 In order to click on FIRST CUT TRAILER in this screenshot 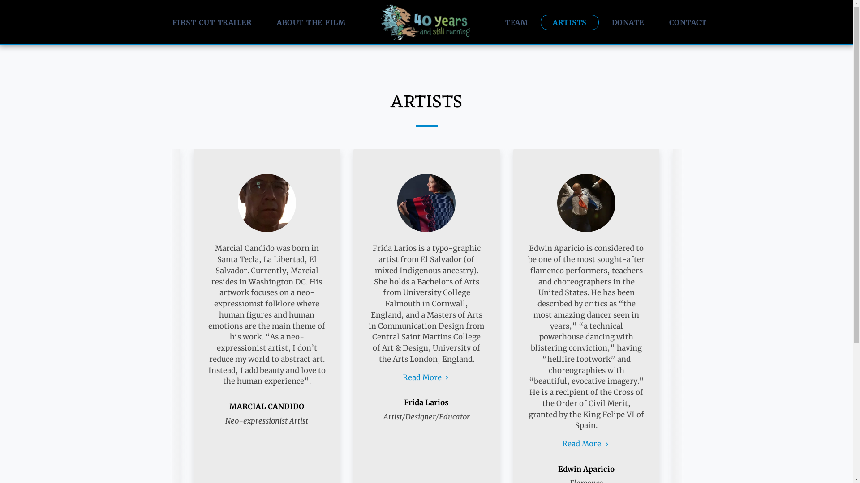, I will do `click(212, 22)`.